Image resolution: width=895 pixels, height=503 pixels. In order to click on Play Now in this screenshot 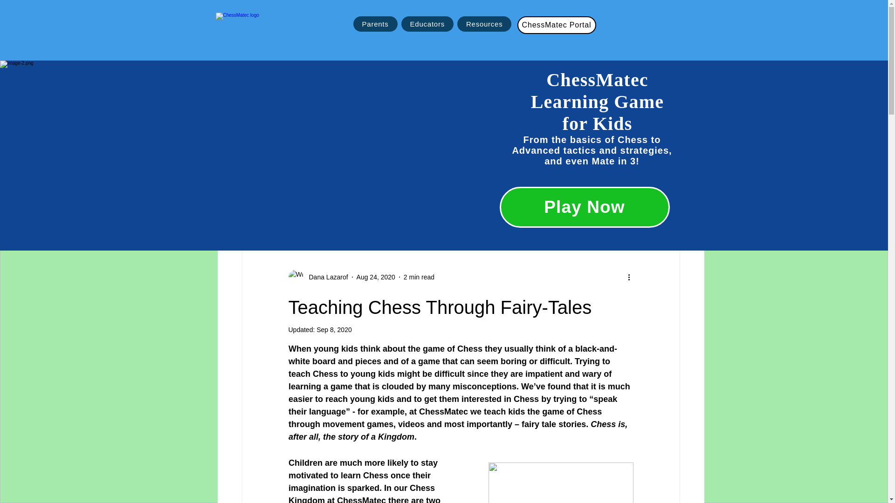, I will do `click(585, 207)`.